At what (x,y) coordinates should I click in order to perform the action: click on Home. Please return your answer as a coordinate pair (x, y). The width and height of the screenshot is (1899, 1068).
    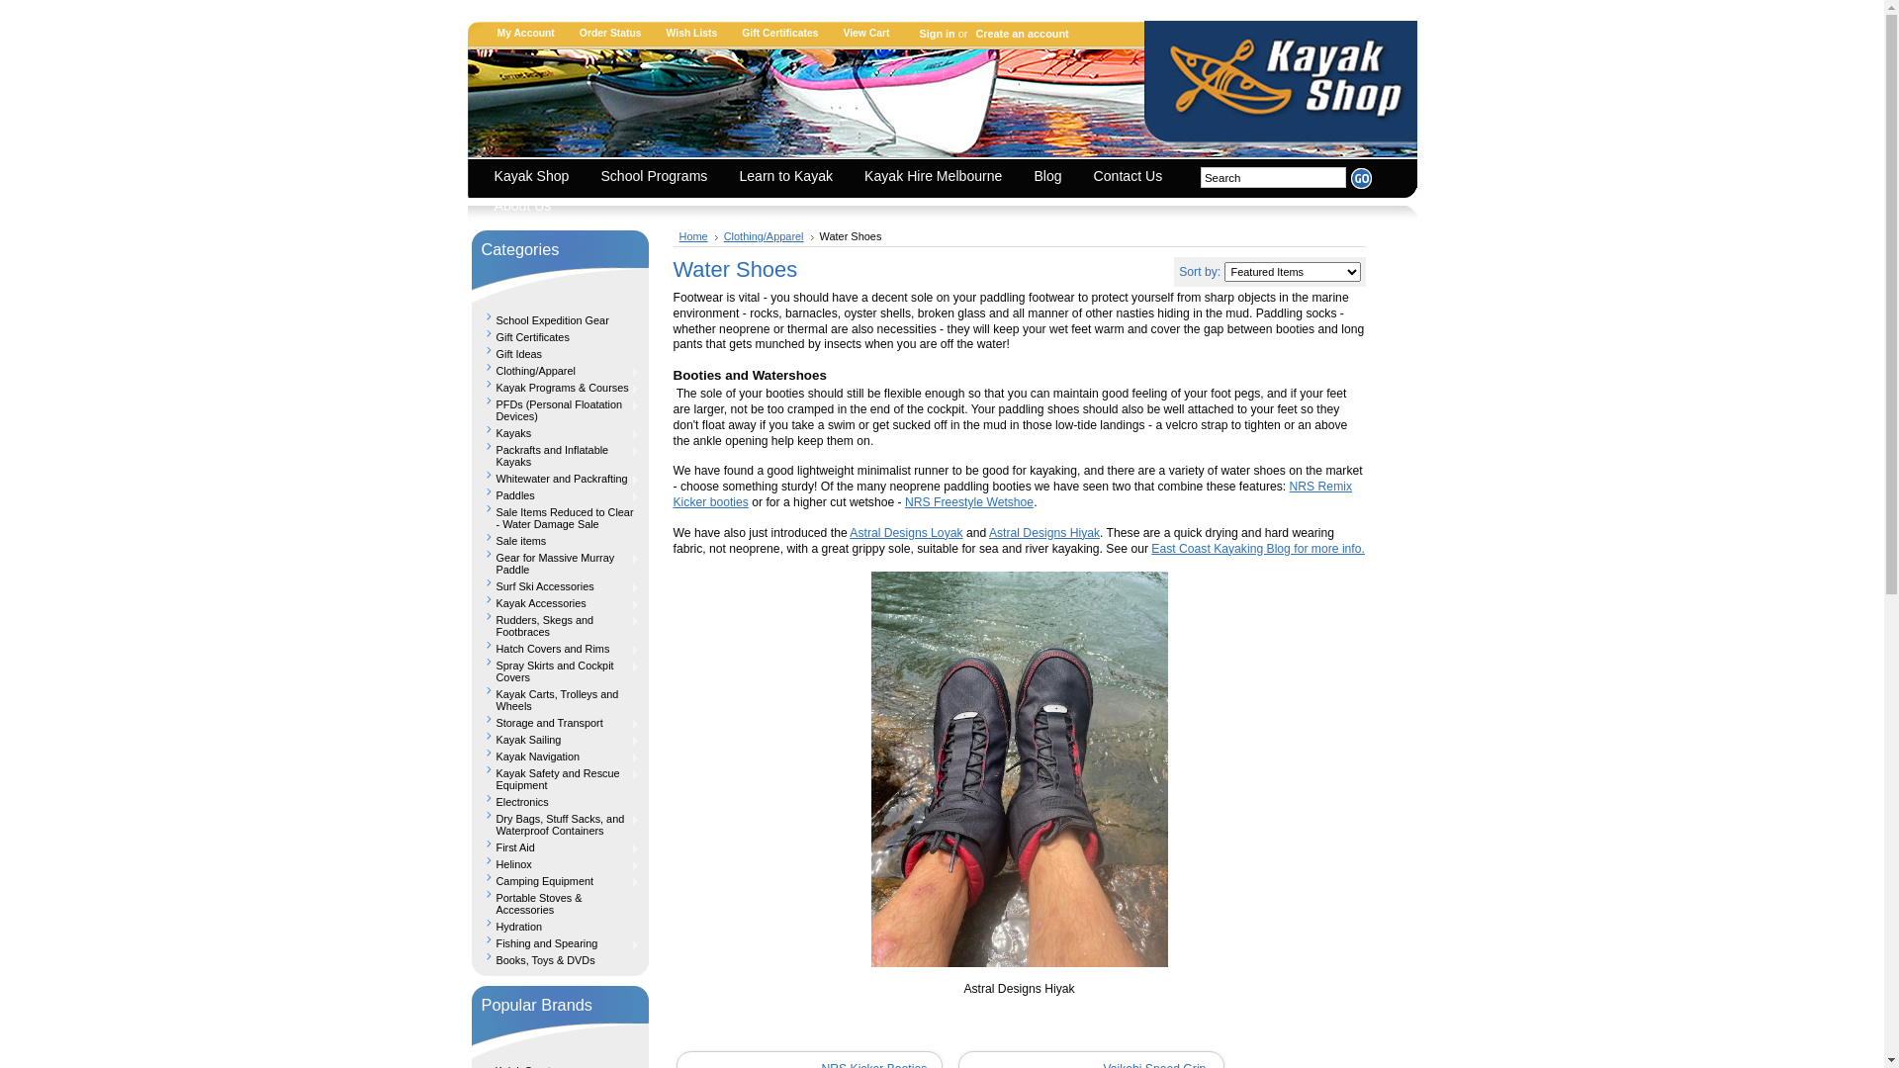
    Looking at the image, I should click on (698, 236).